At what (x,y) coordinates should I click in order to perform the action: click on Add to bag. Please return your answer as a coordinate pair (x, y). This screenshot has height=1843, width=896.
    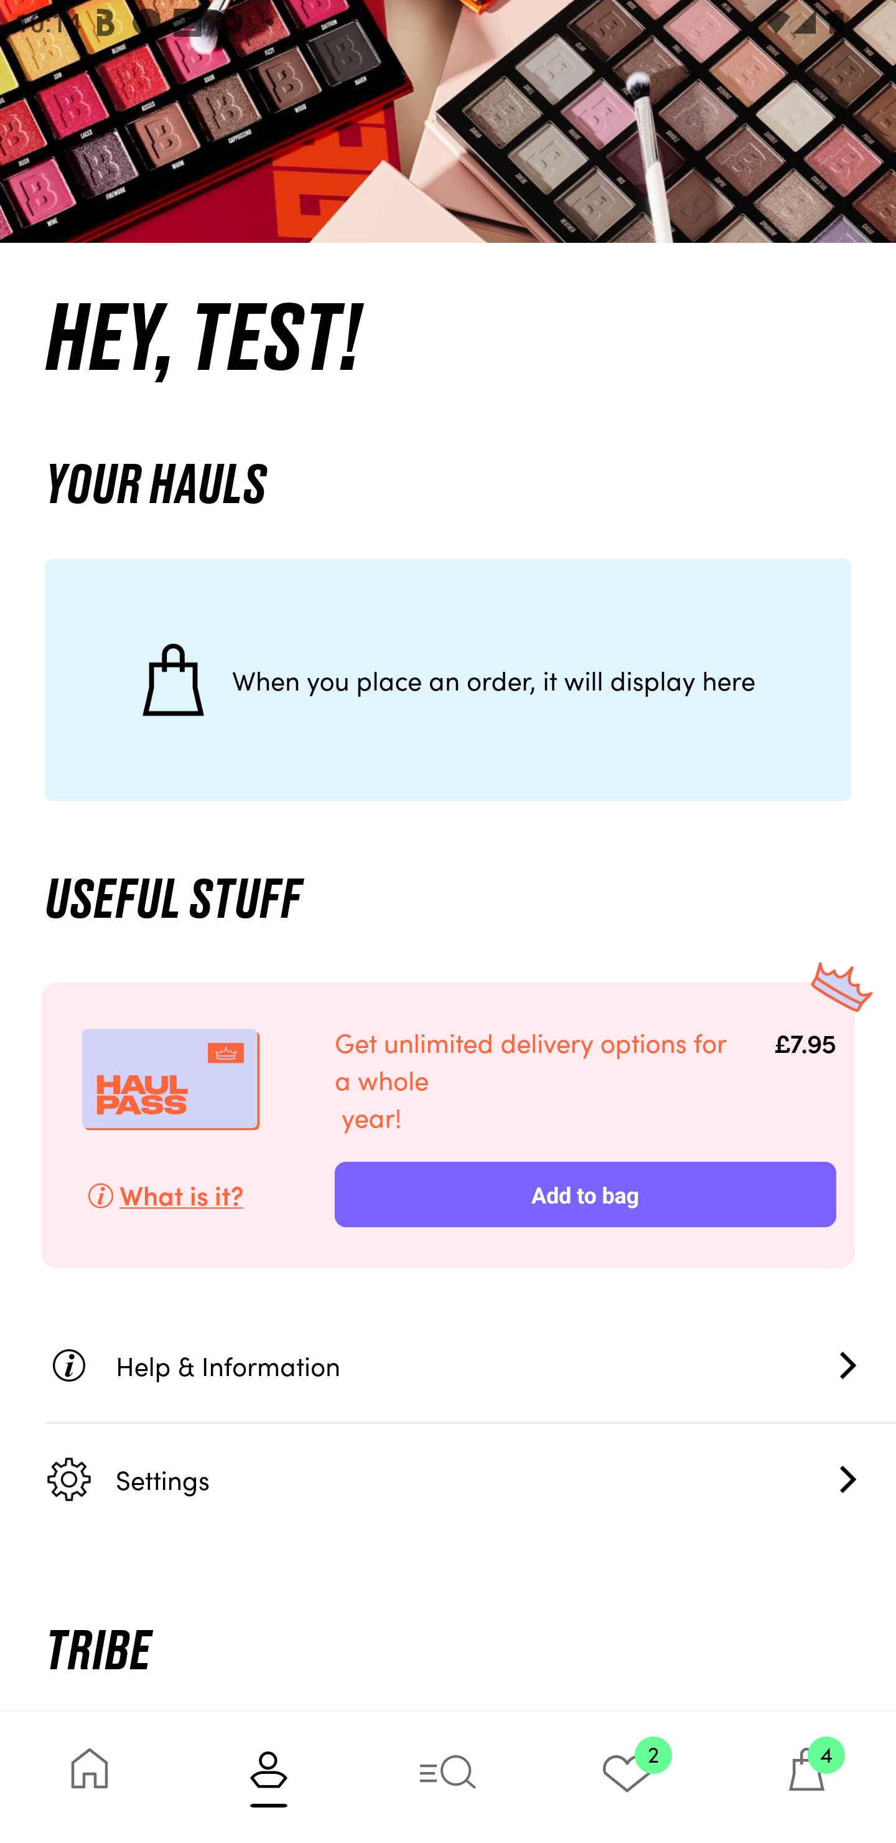
    Looking at the image, I should click on (585, 1194).